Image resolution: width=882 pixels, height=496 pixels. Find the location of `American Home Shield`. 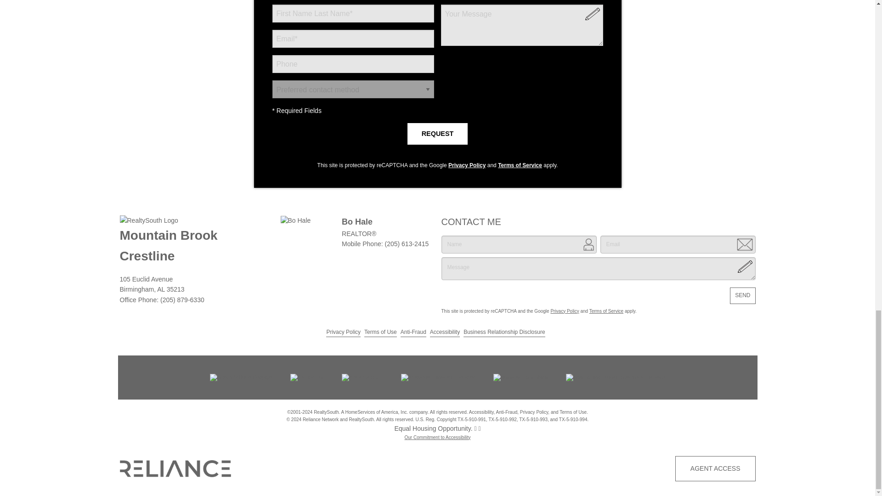

American Home Shield is located at coordinates (520, 378).